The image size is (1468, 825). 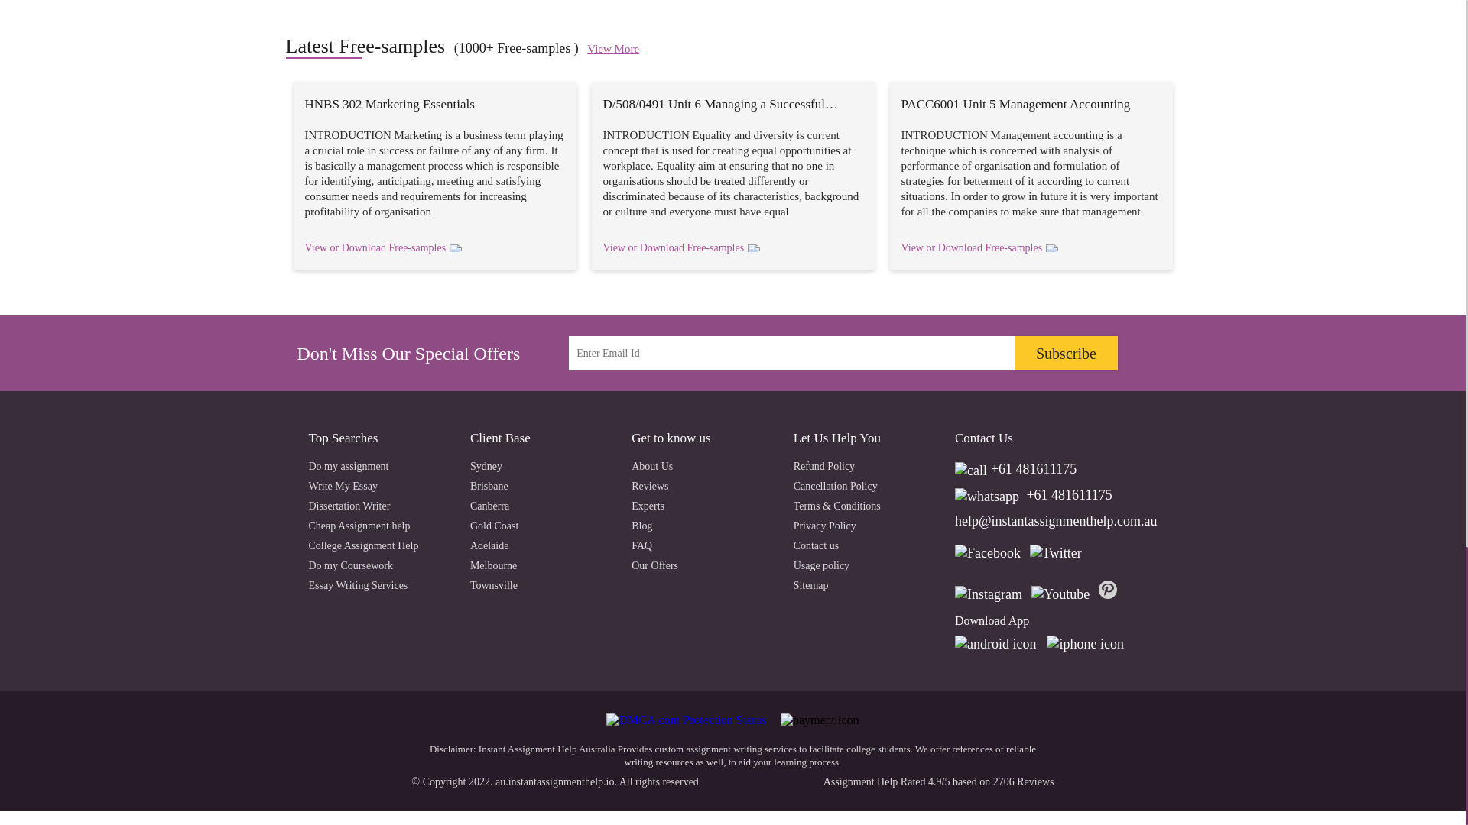 I want to click on Download Our Andriod App, so click(x=999, y=640).